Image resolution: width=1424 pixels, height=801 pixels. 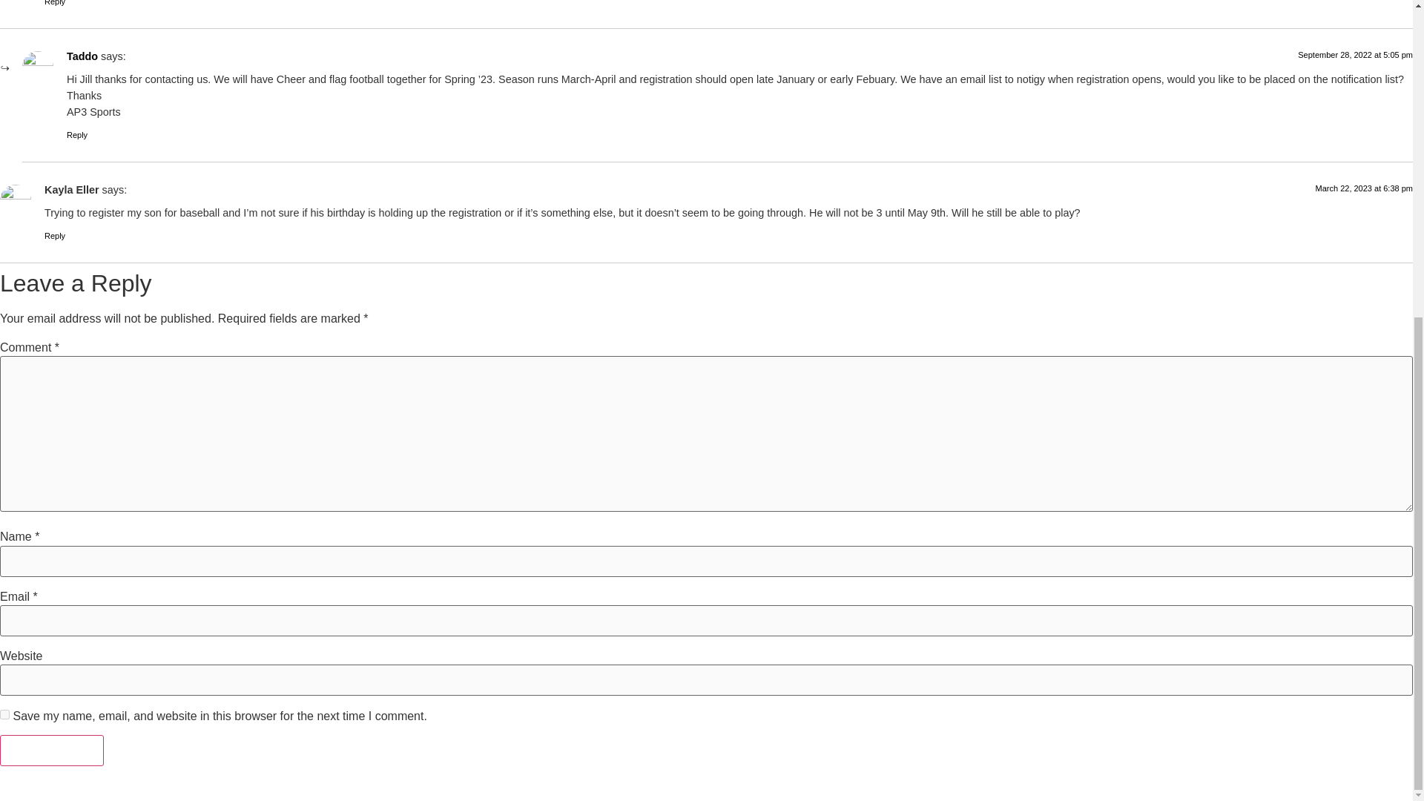 I want to click on Taddo, so click(x=82, y=56).